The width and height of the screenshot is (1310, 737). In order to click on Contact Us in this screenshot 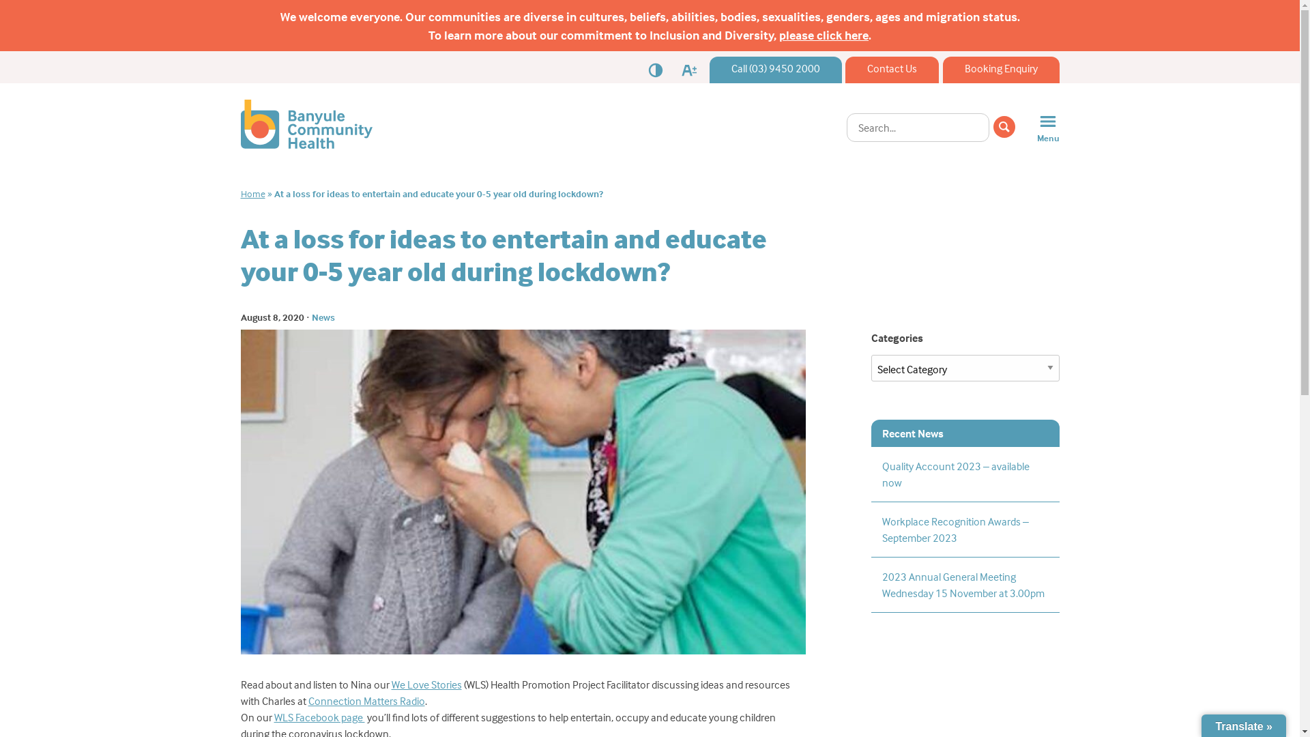, I will do `click(892, 68)`.